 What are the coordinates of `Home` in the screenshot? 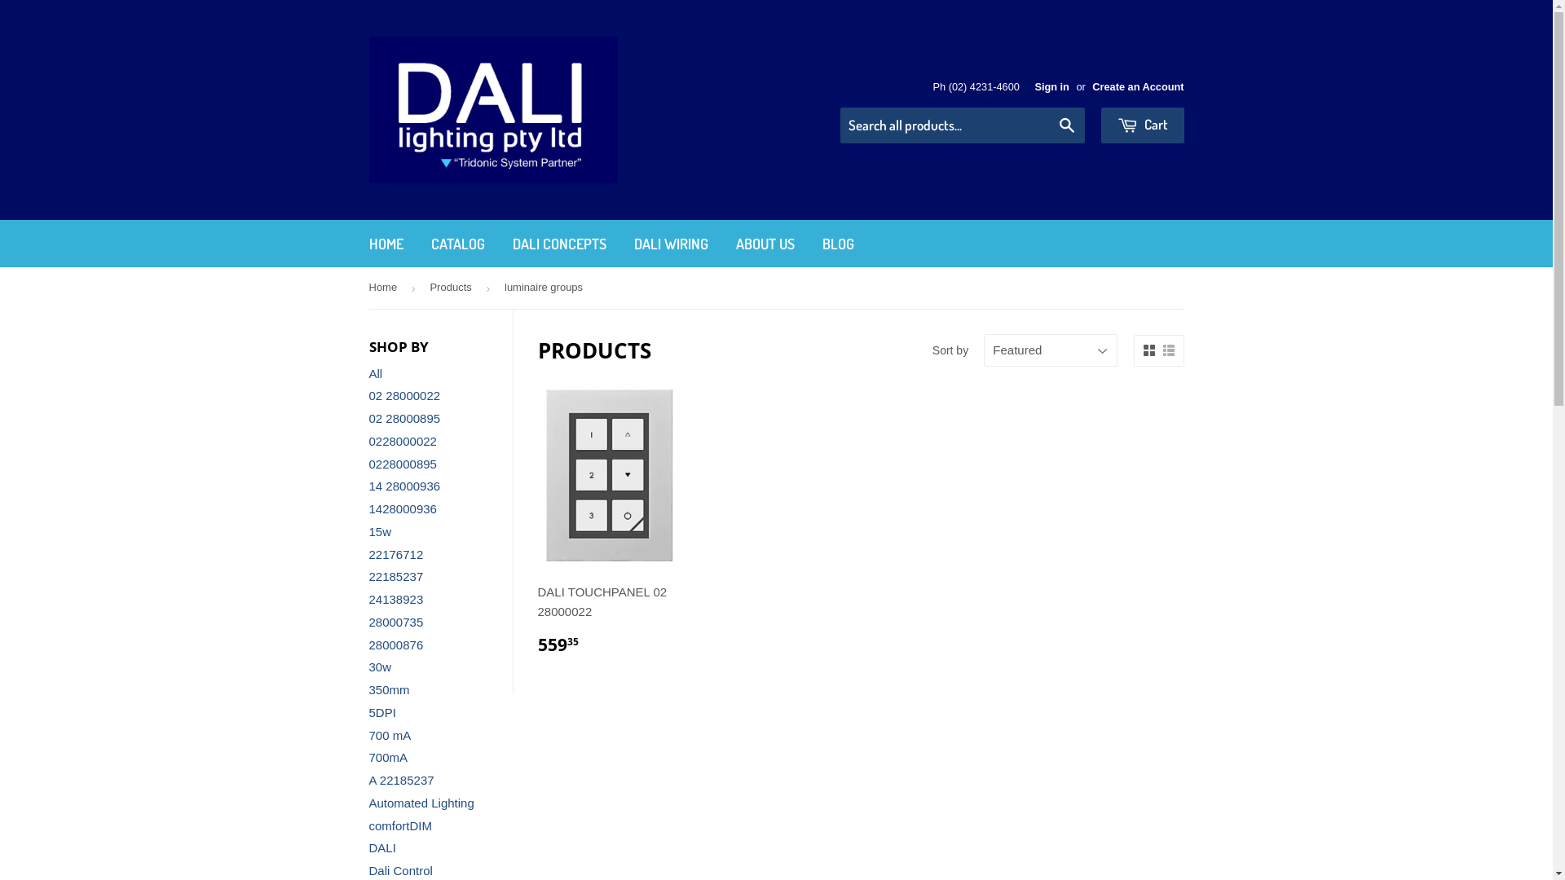 It's located at (385, 288).